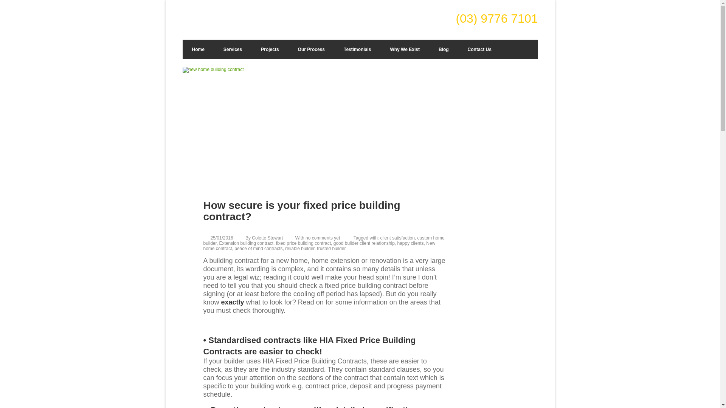  What do you see at coordinates (324, 241) in the screenshot?
I see `custom home builder` at bounding box center [324, 241].